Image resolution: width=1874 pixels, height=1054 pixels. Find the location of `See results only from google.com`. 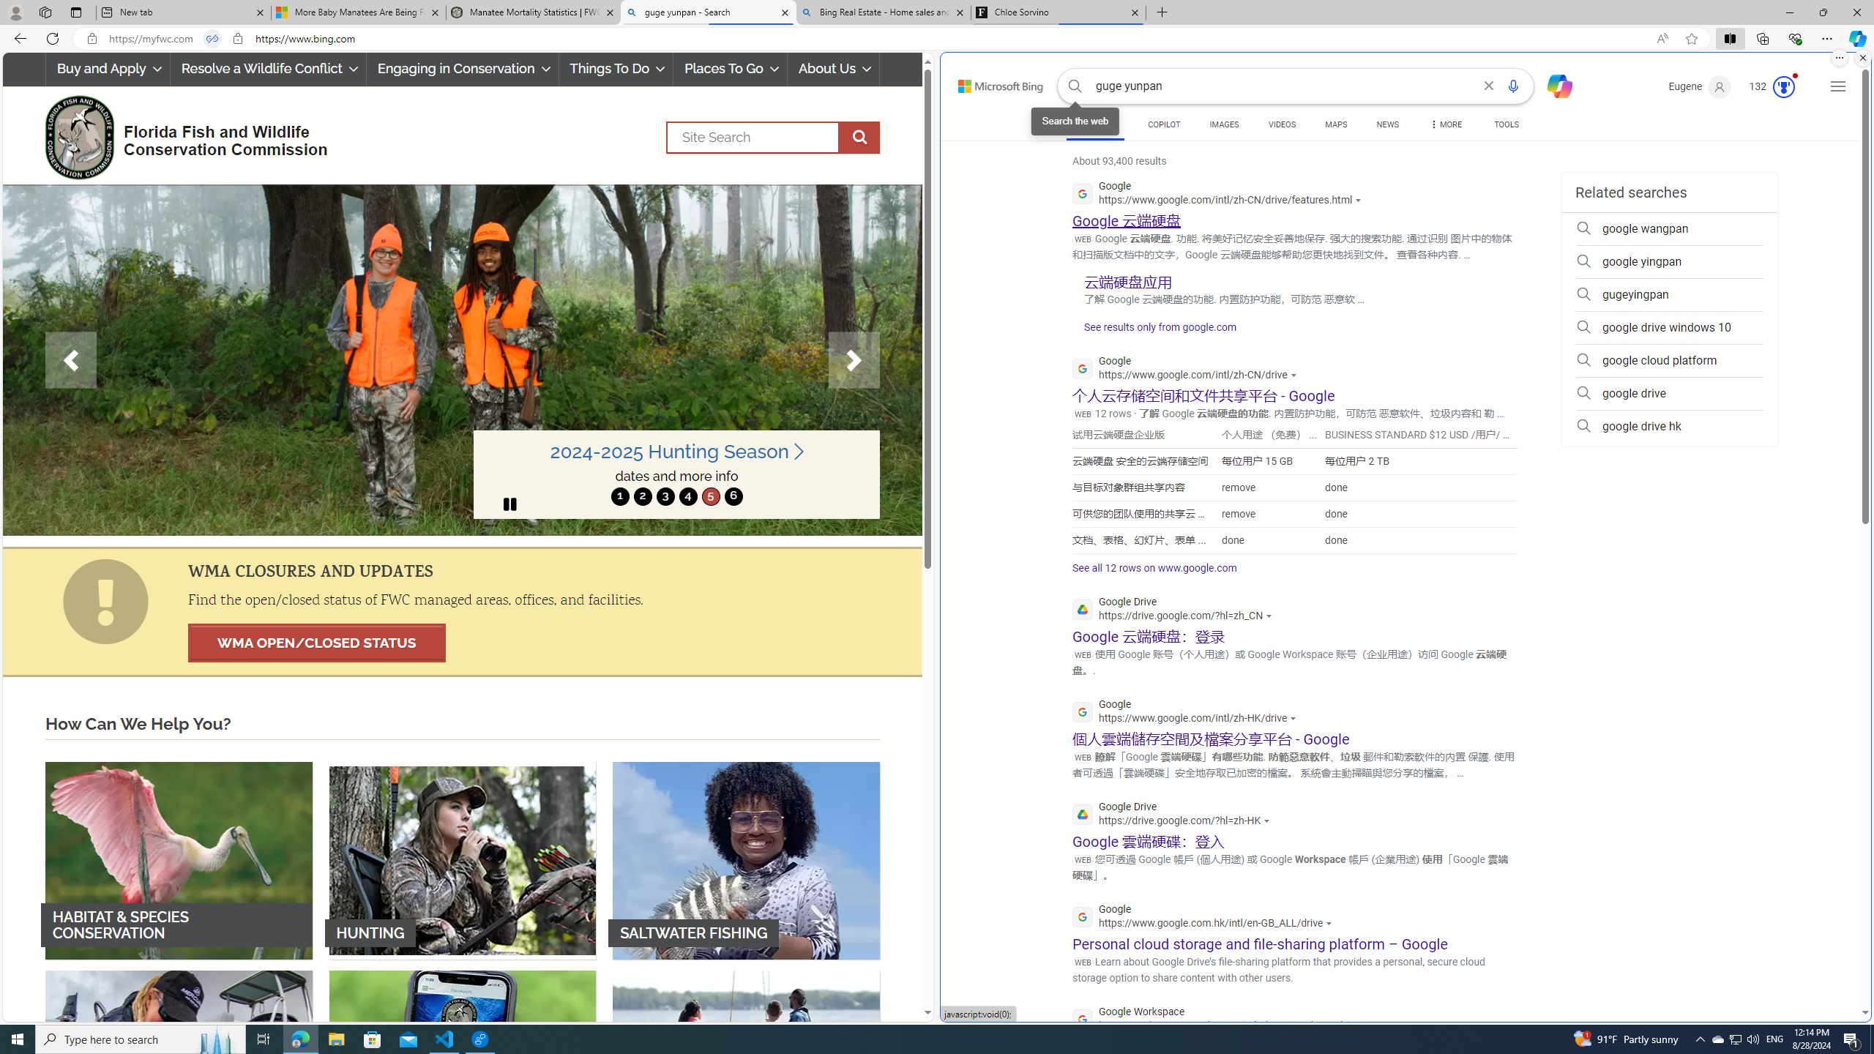

See results only from google.com is located at coordinates (1154, 331).